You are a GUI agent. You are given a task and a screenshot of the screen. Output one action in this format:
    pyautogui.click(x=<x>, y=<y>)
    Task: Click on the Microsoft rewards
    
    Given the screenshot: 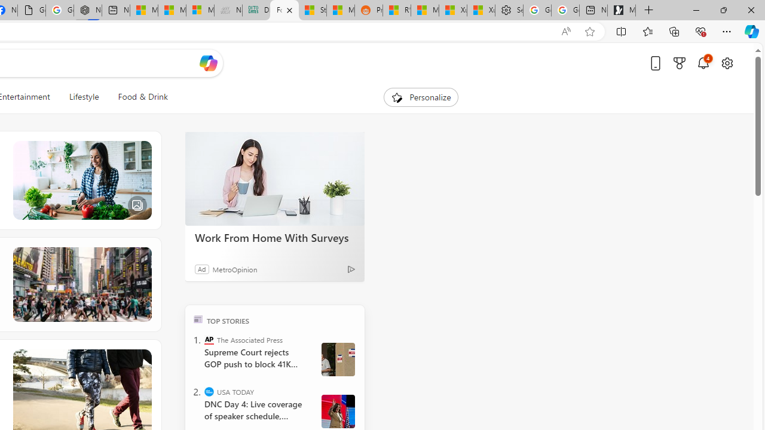 What is the action you would take?
    pyautogui.click(x=680, y=63)
    